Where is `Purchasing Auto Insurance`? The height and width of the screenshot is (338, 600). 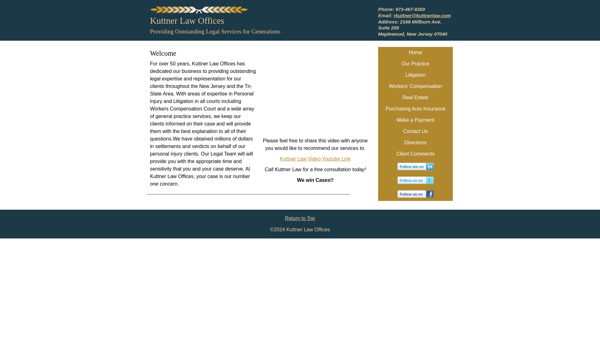 Purchasing Auto Insurance is located at coordinates (415, 75).